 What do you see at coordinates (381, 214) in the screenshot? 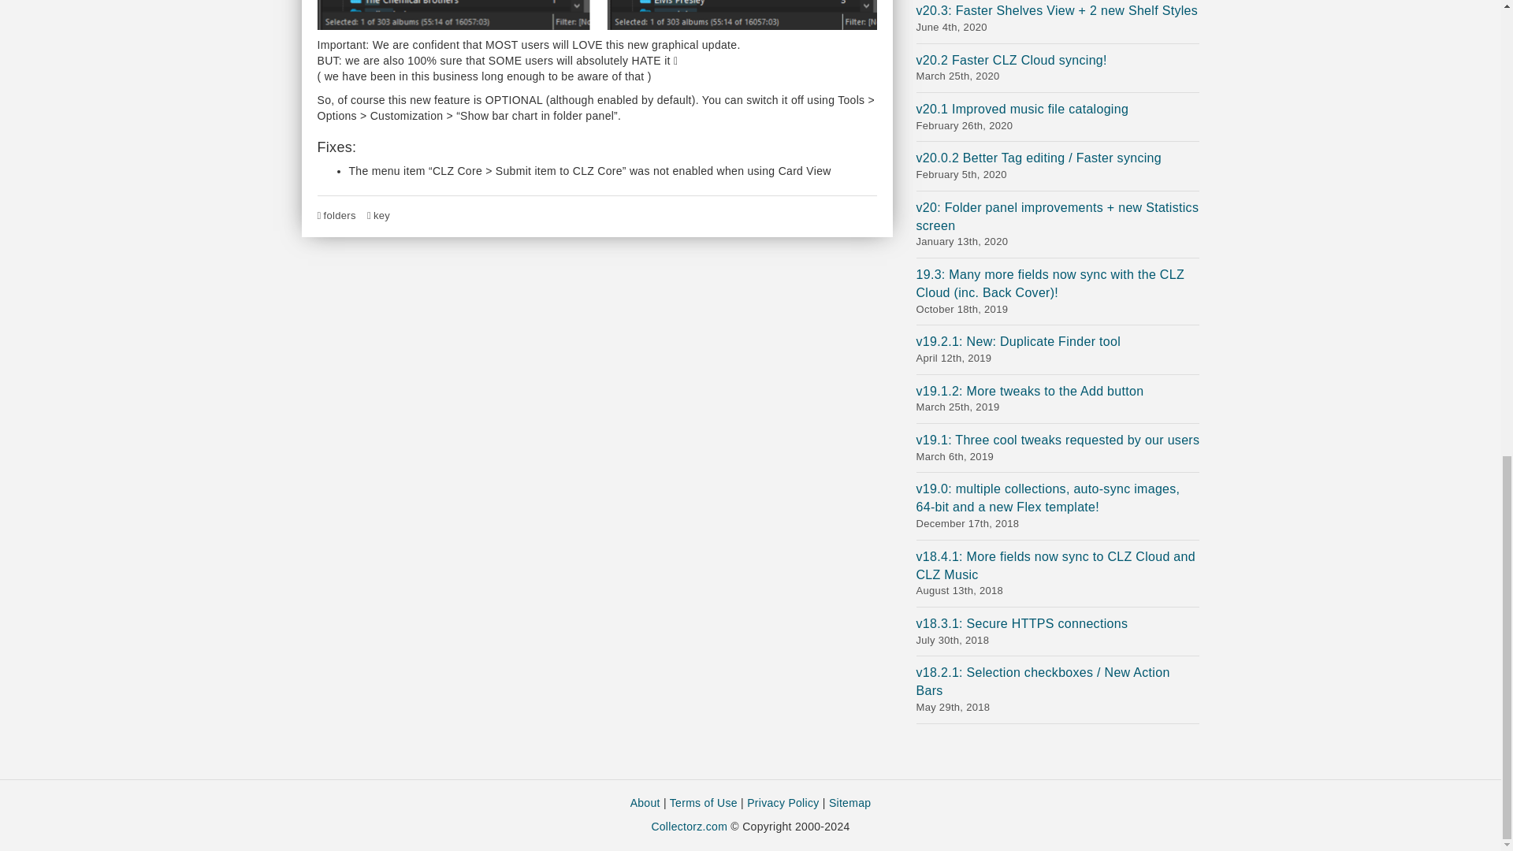
I see `key` at bounding box center [381, 214].